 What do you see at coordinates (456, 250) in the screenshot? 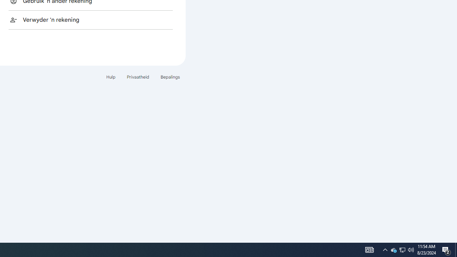
I see `Show desktop` at bounding box center [456, 250].